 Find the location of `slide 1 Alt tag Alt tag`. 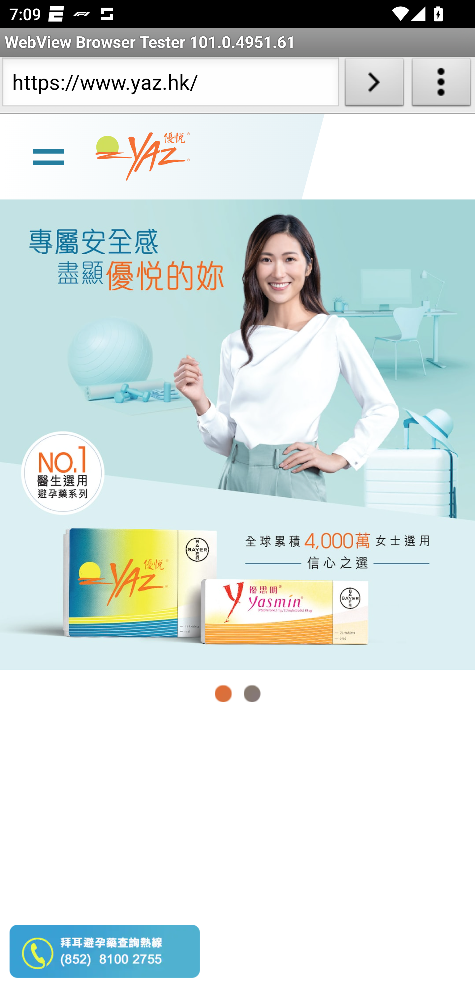

slide 1 Alt tag Alt tag is located at coordinates (237, 434).